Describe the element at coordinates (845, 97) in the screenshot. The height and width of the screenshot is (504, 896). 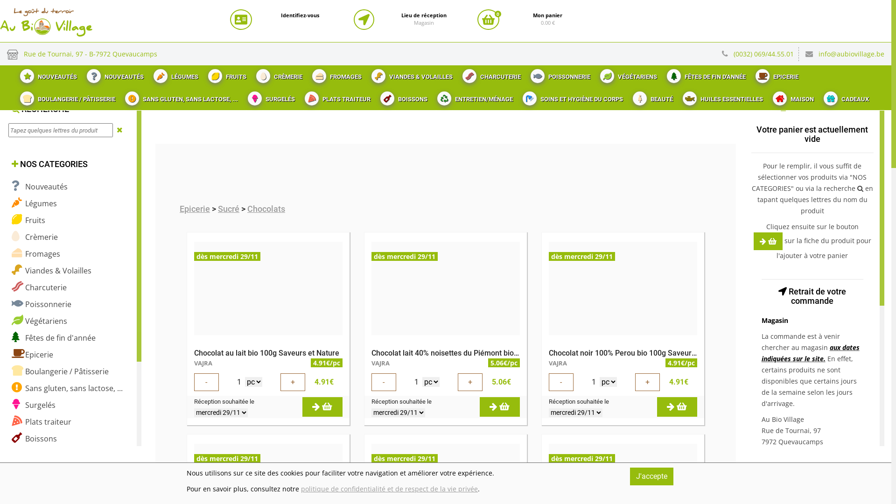
I see `CADEAUX` at that location.